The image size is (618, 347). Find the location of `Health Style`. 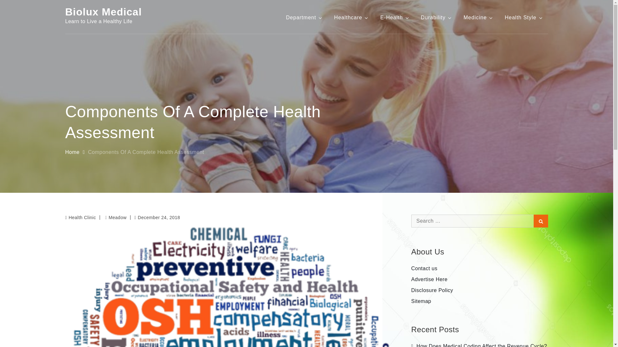

Health Style is located at coordinates (524, 17).